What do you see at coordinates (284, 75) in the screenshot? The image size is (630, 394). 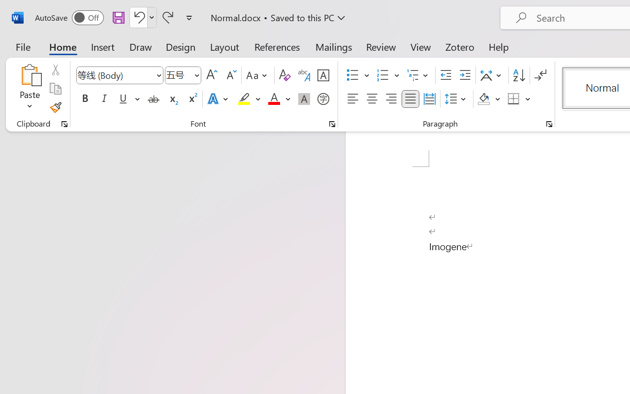 I see `Clear Formatting` at bounding box center [284, 75].